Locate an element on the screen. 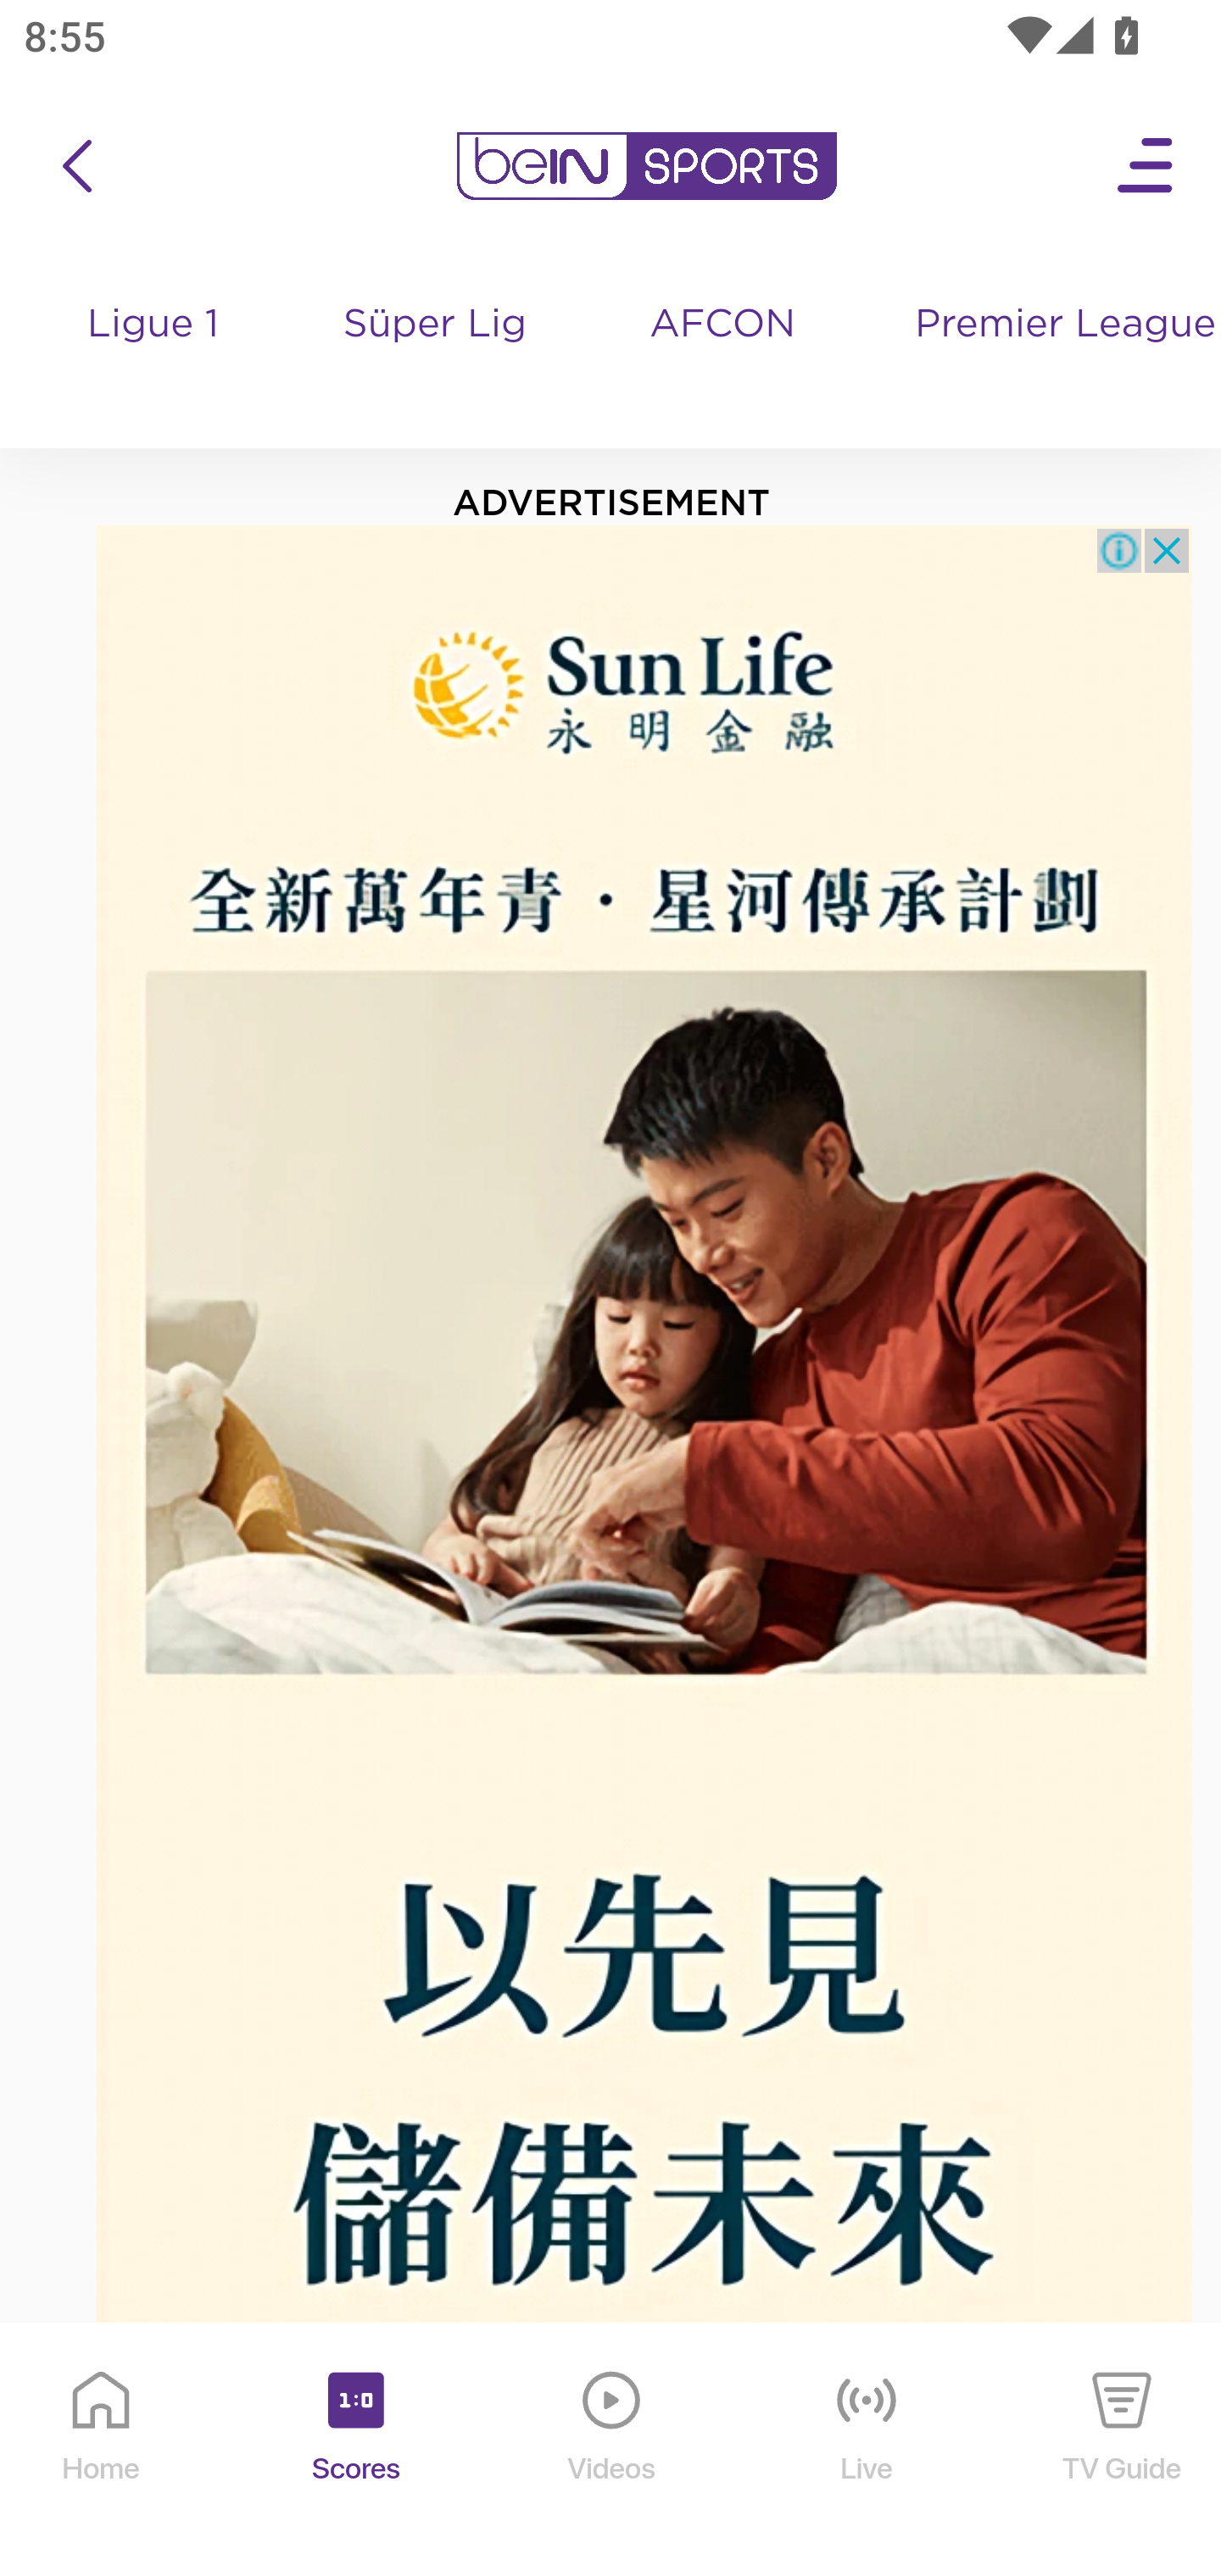 Image resolution: width=1221 pixels, height=2576 pixels. Premier League is located at coordinates (1055, 325).